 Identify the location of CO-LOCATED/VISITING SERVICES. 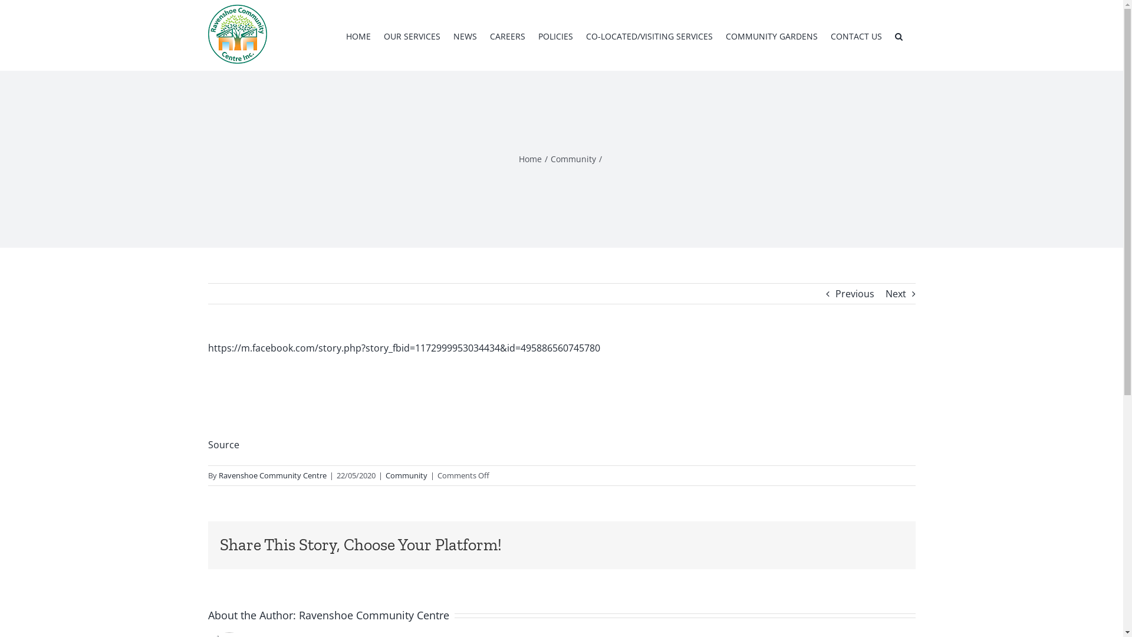
(650, 35).